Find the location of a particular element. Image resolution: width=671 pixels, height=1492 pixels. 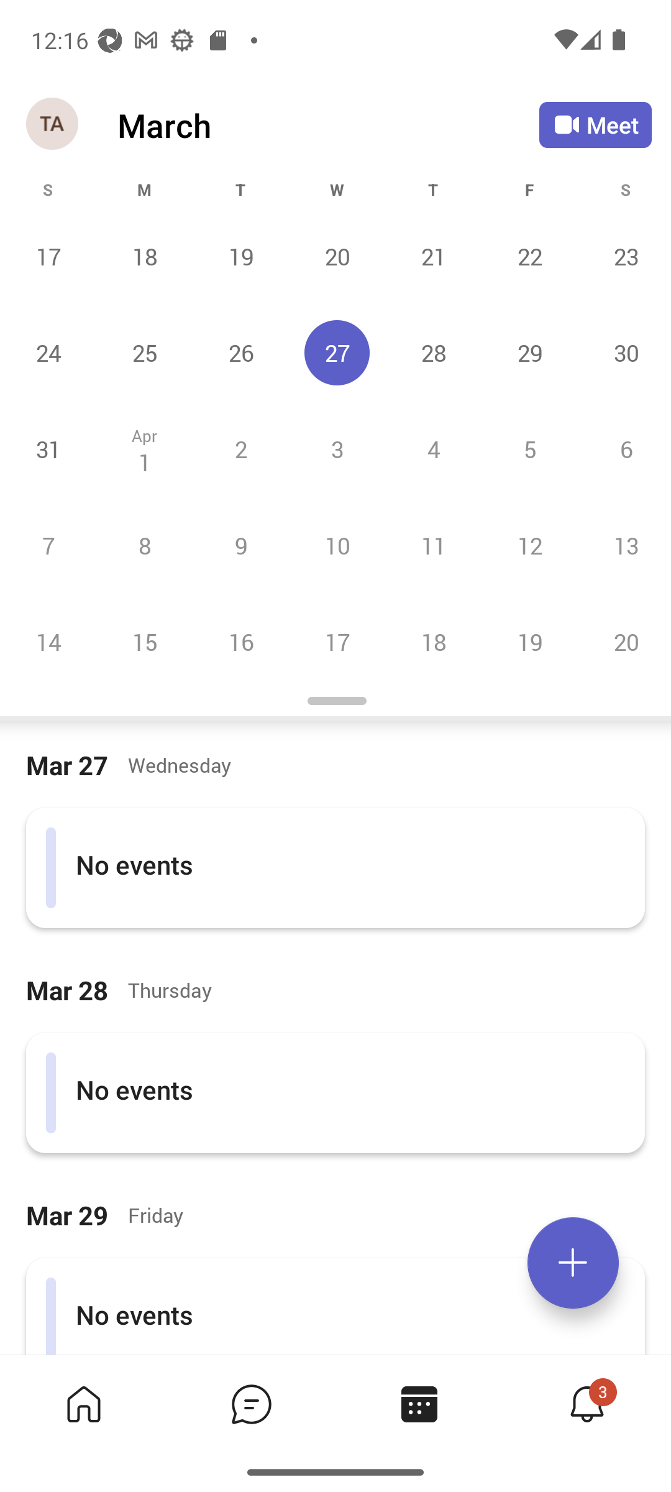

Tuesday, April 16 16 is located at coordinates (240, 642).